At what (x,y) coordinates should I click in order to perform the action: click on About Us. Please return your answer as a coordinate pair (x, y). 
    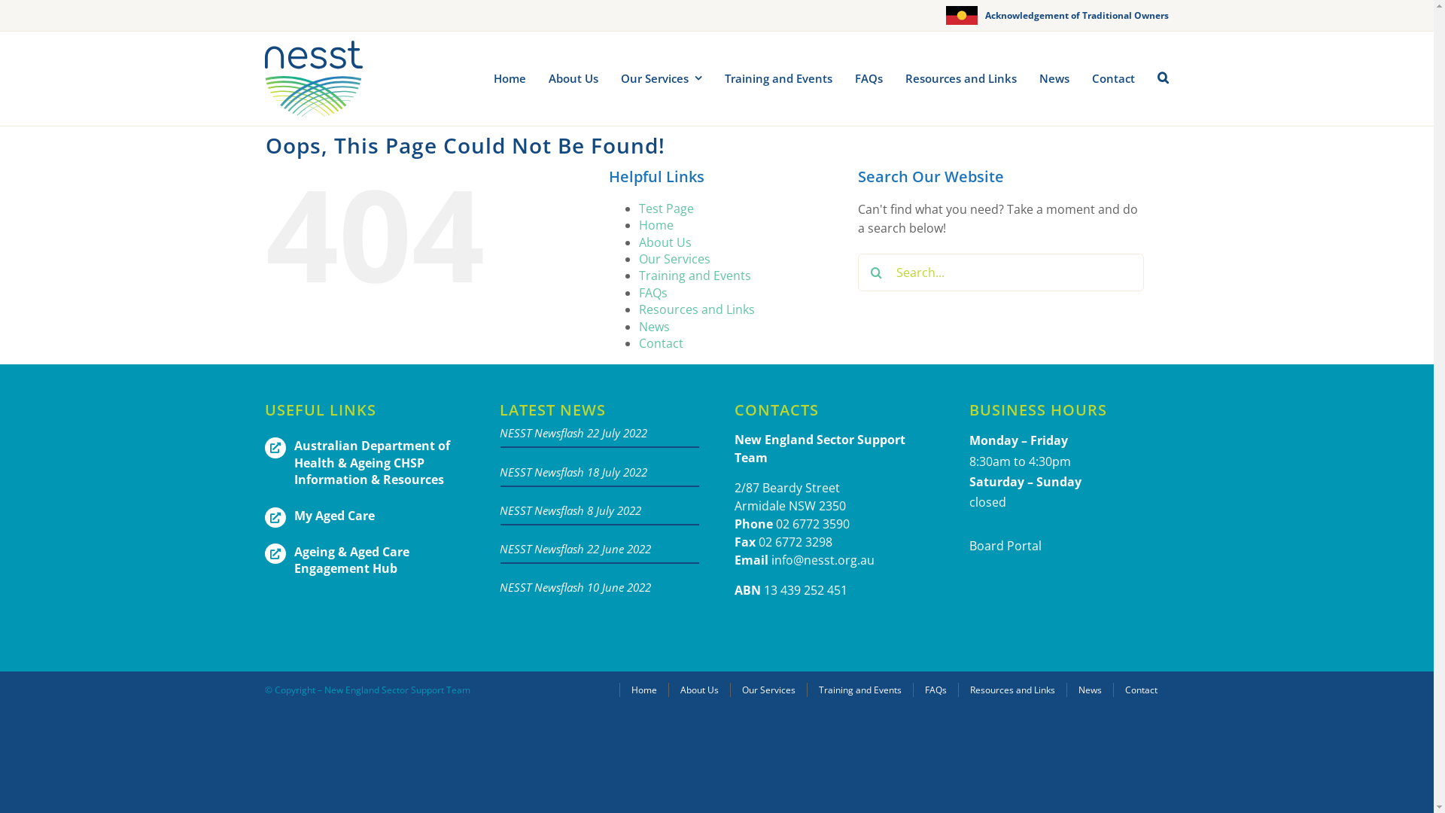
    Looking at the image, I should click on (699, 690).